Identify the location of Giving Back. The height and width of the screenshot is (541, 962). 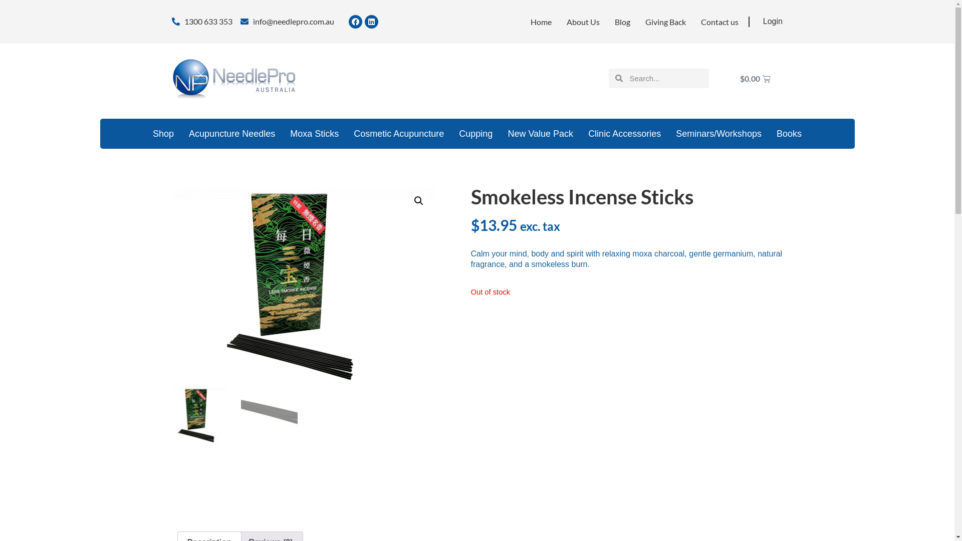
(665, 22).